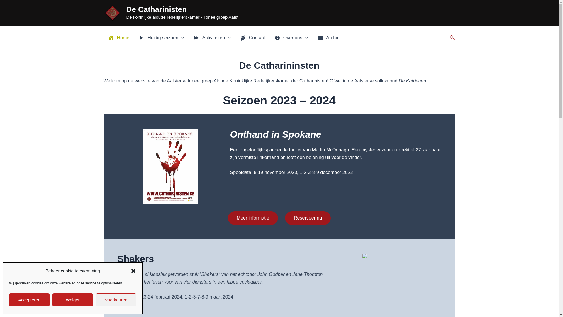 The height and width of the screenshot is (317, 563). I want to click on De Catharinisten, so click(157, 9).